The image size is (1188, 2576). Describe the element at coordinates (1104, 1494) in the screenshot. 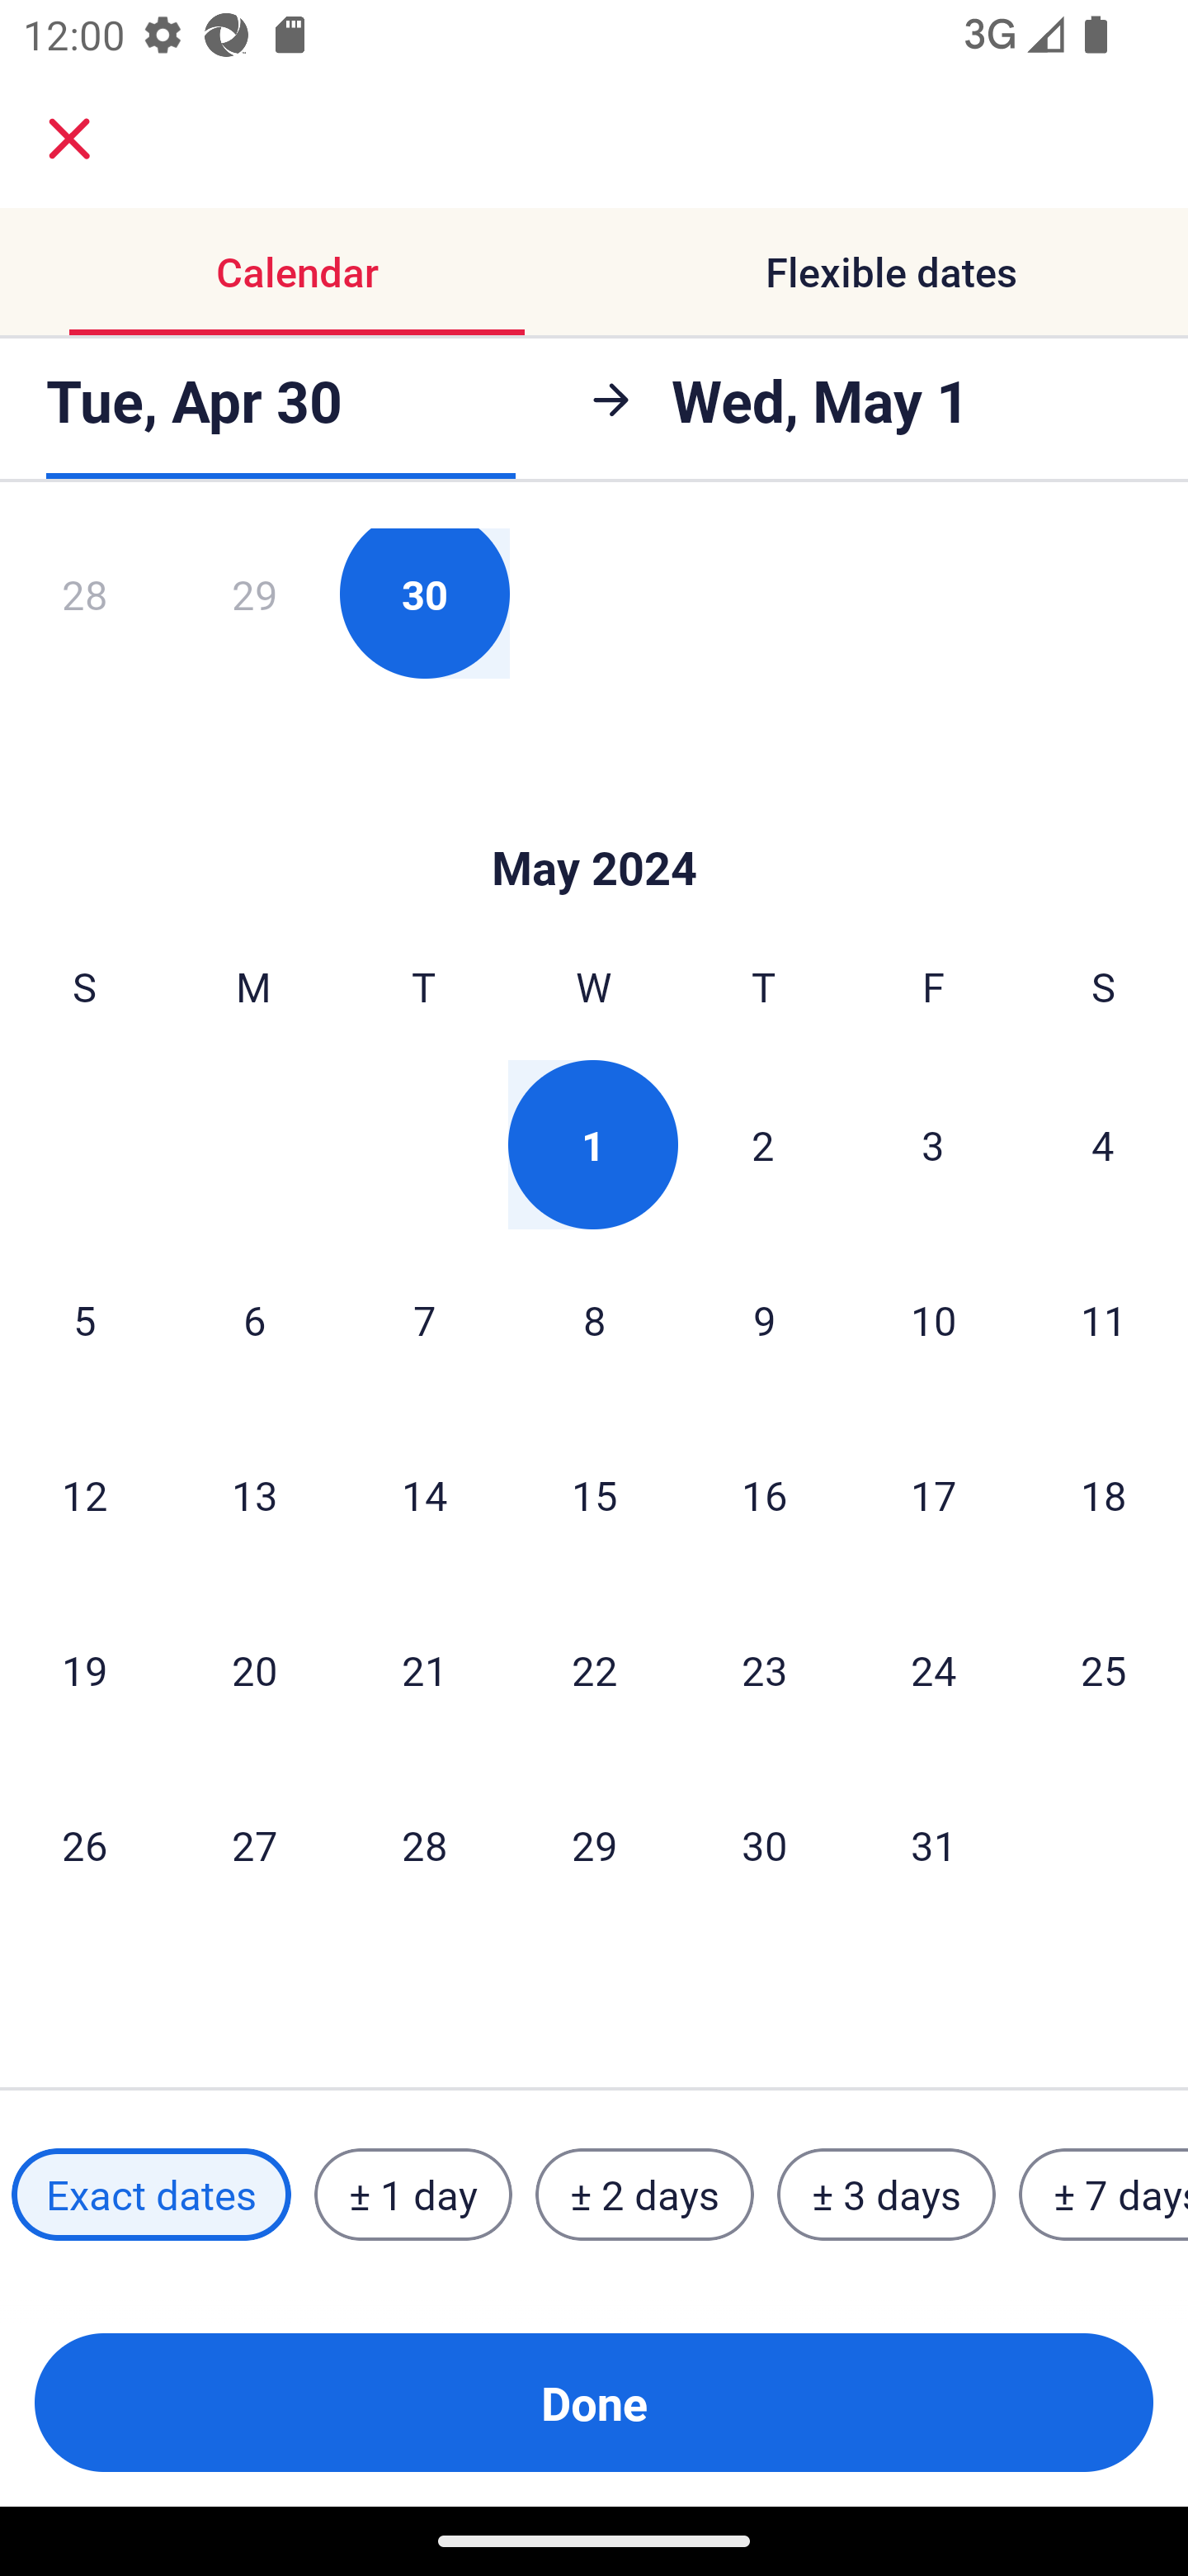

I see `18 Saturday, May 18, 2024` at that location.